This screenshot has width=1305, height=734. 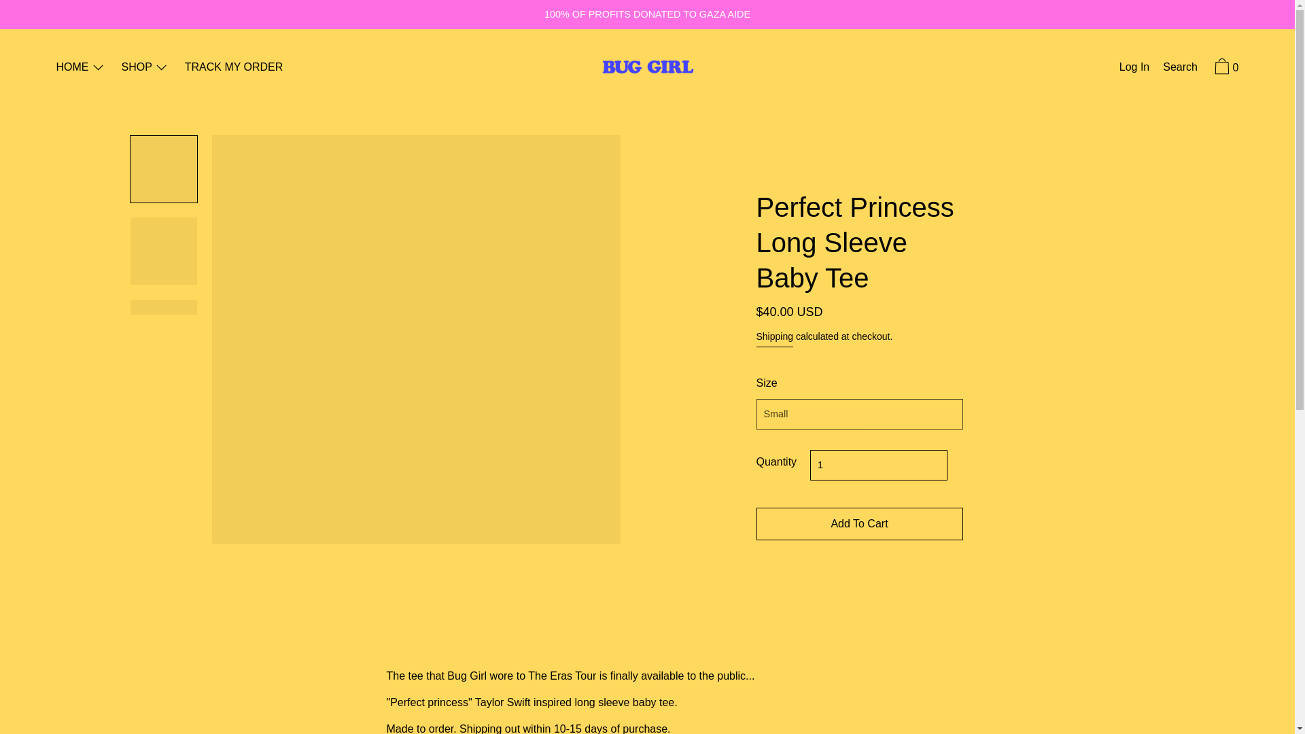 What do you see at coordinates (144, 68) in the screenshot?
I see `SHOP` at bounding box center [144, 68].